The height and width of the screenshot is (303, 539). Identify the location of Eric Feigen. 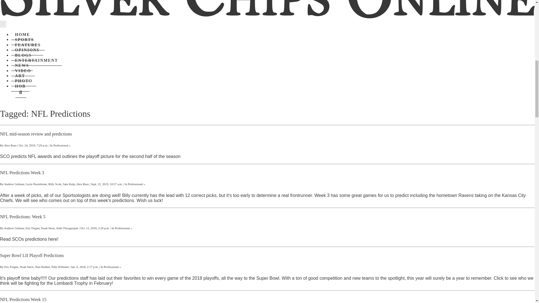
(32, 228).